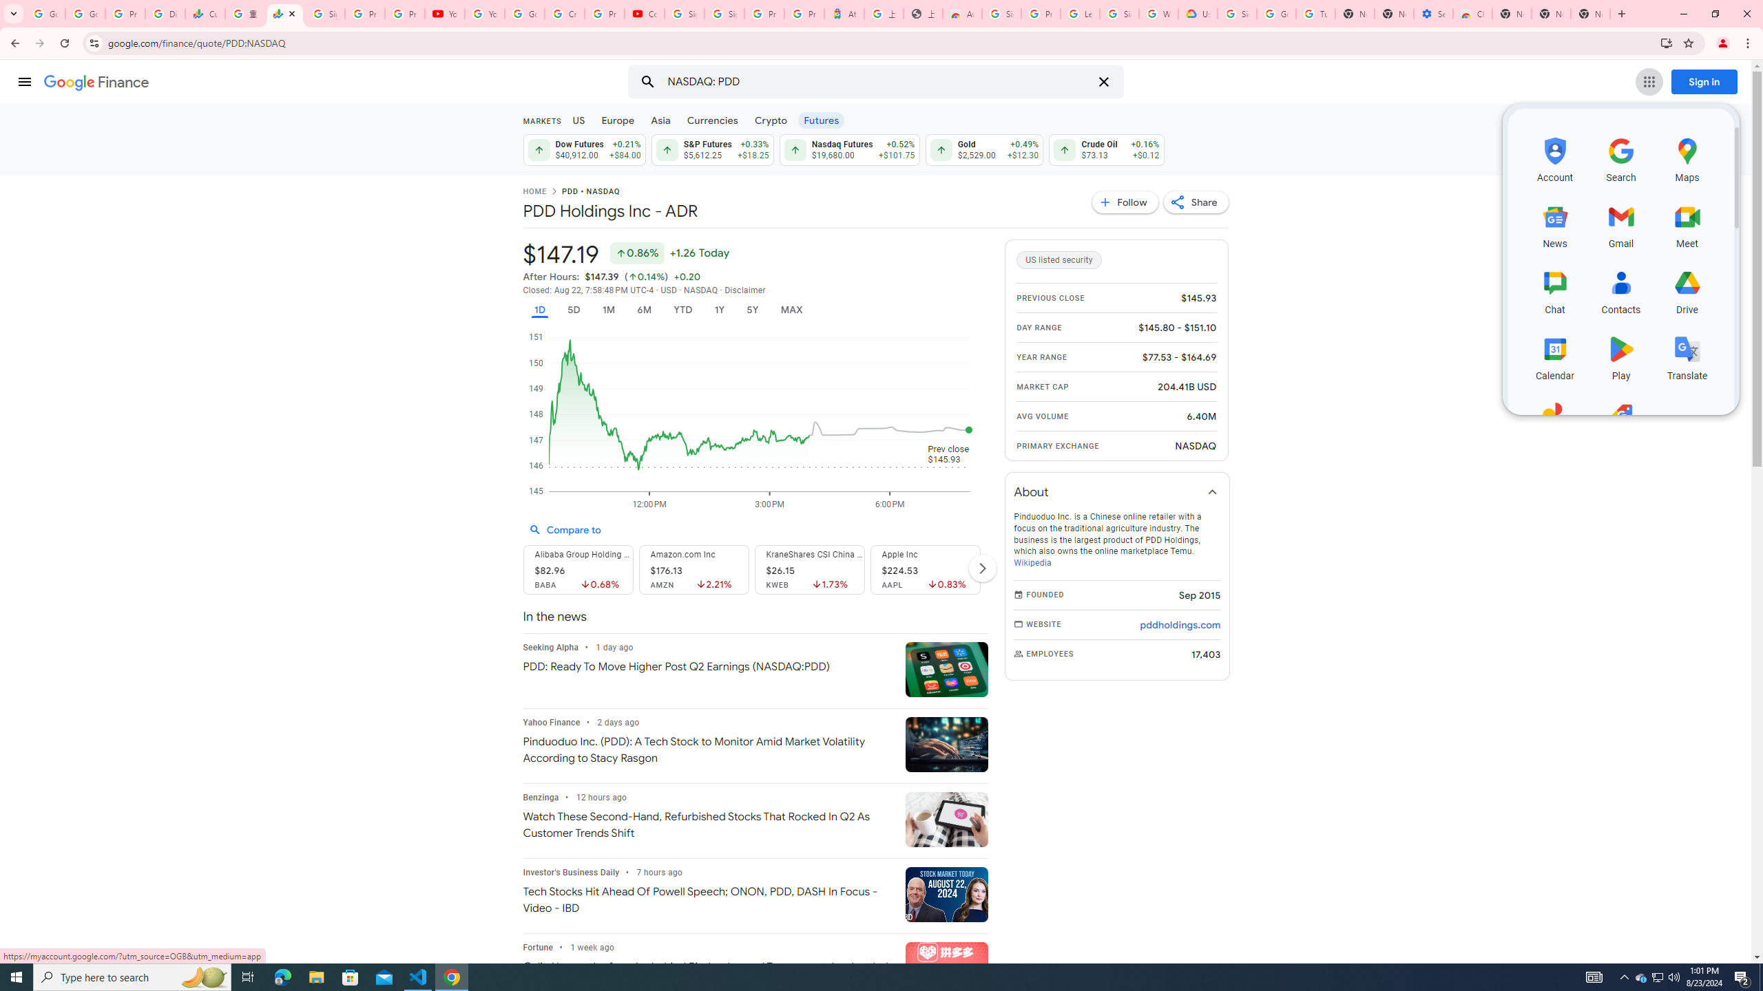 The width and height of the screenshot is (1763, 991). I want to click on YTD, so click(682, 310).